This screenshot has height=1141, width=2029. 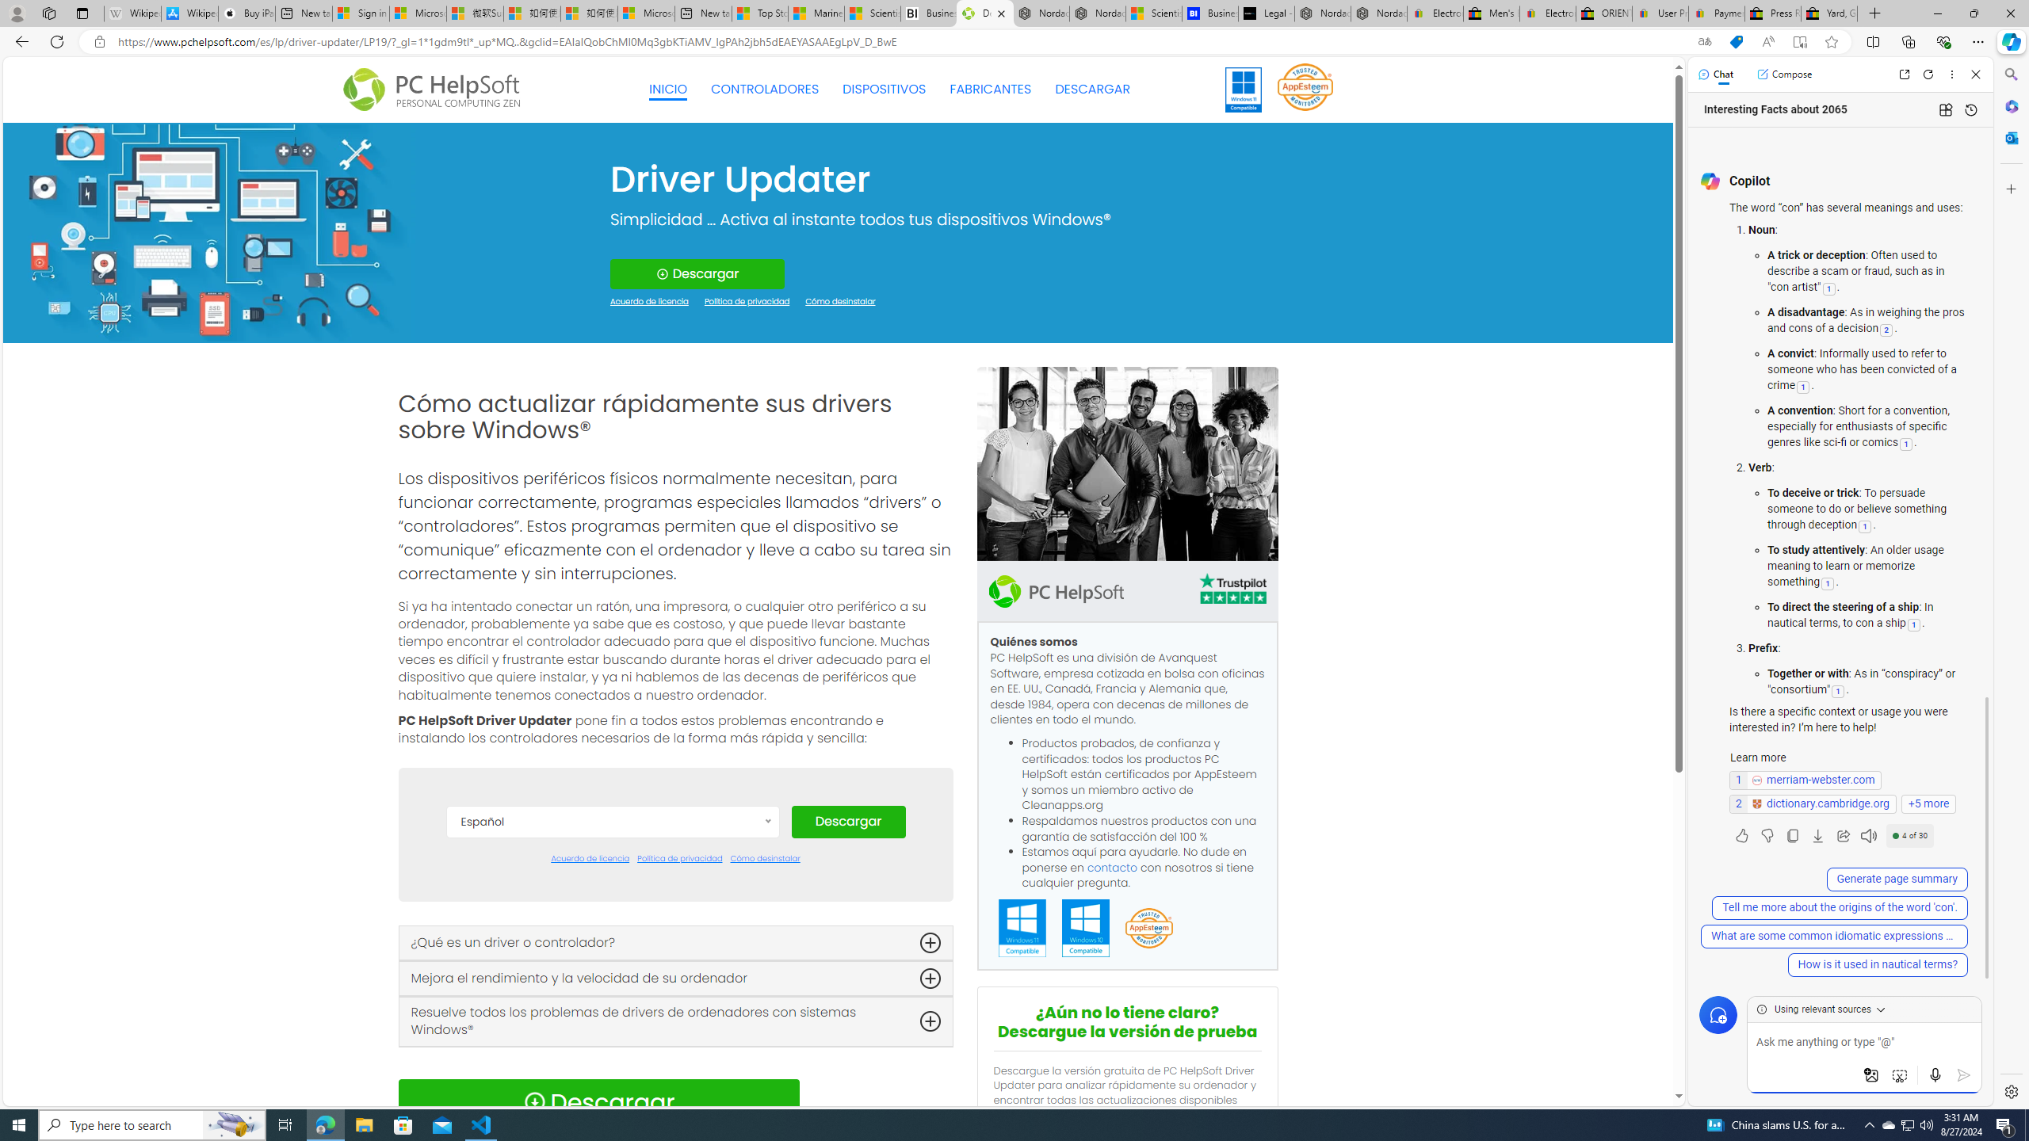 I want to click on contacto, so click(x=1113, y=867).